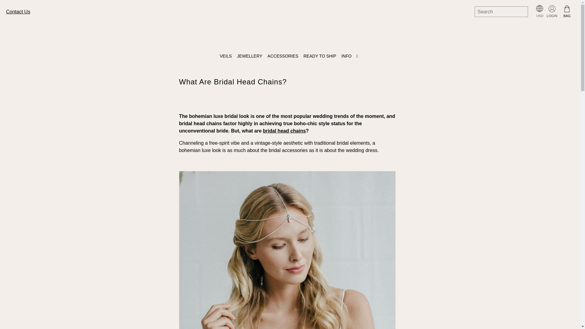 The height and width of the screenshot is (329, 585). I want to click on ACCESSORIES, so click(284, 56).